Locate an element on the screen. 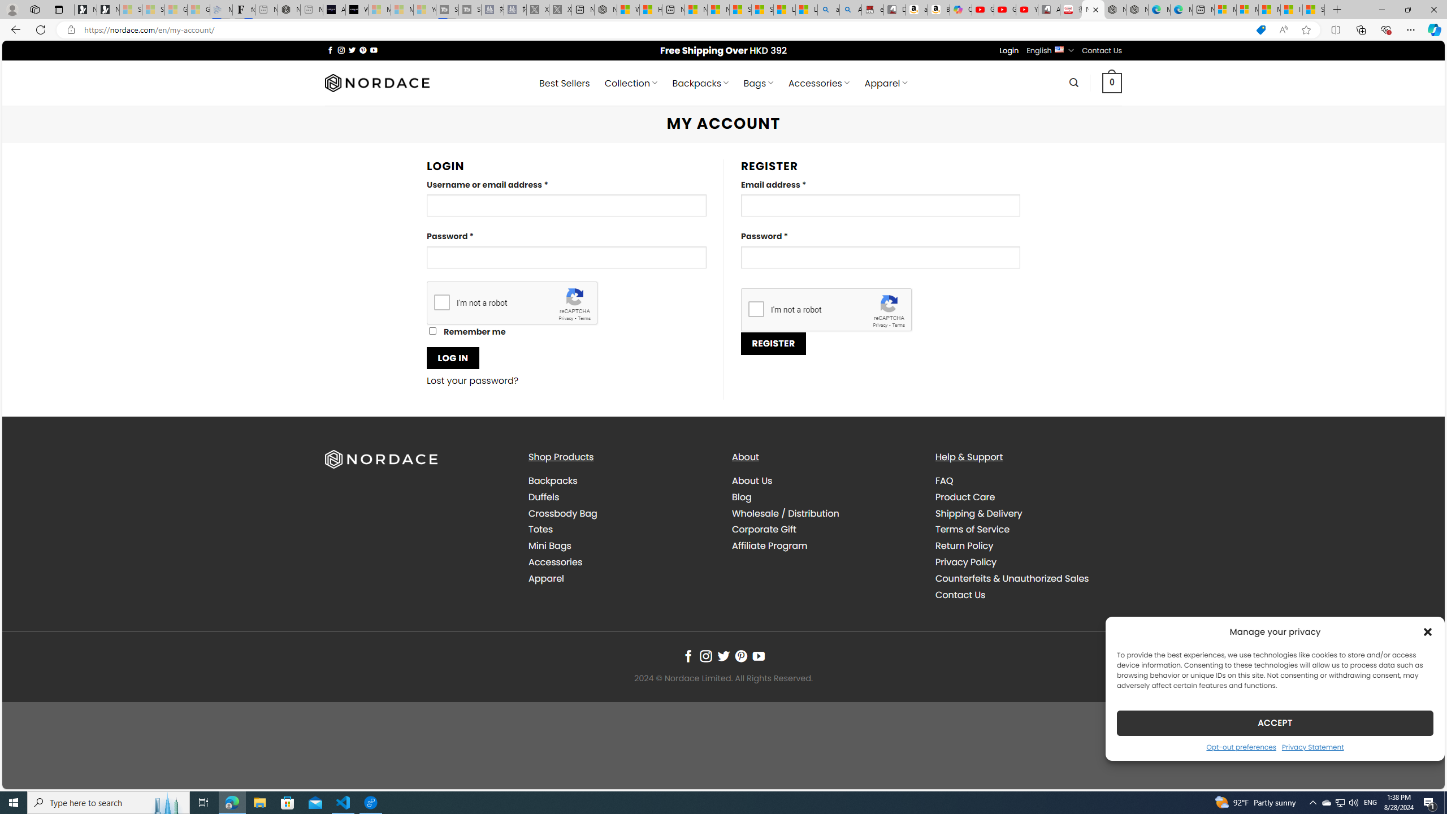 This screenshot has width=1447, height=814. Microsoft Start Sports - Sleeping is located at coordinates (379, 10).